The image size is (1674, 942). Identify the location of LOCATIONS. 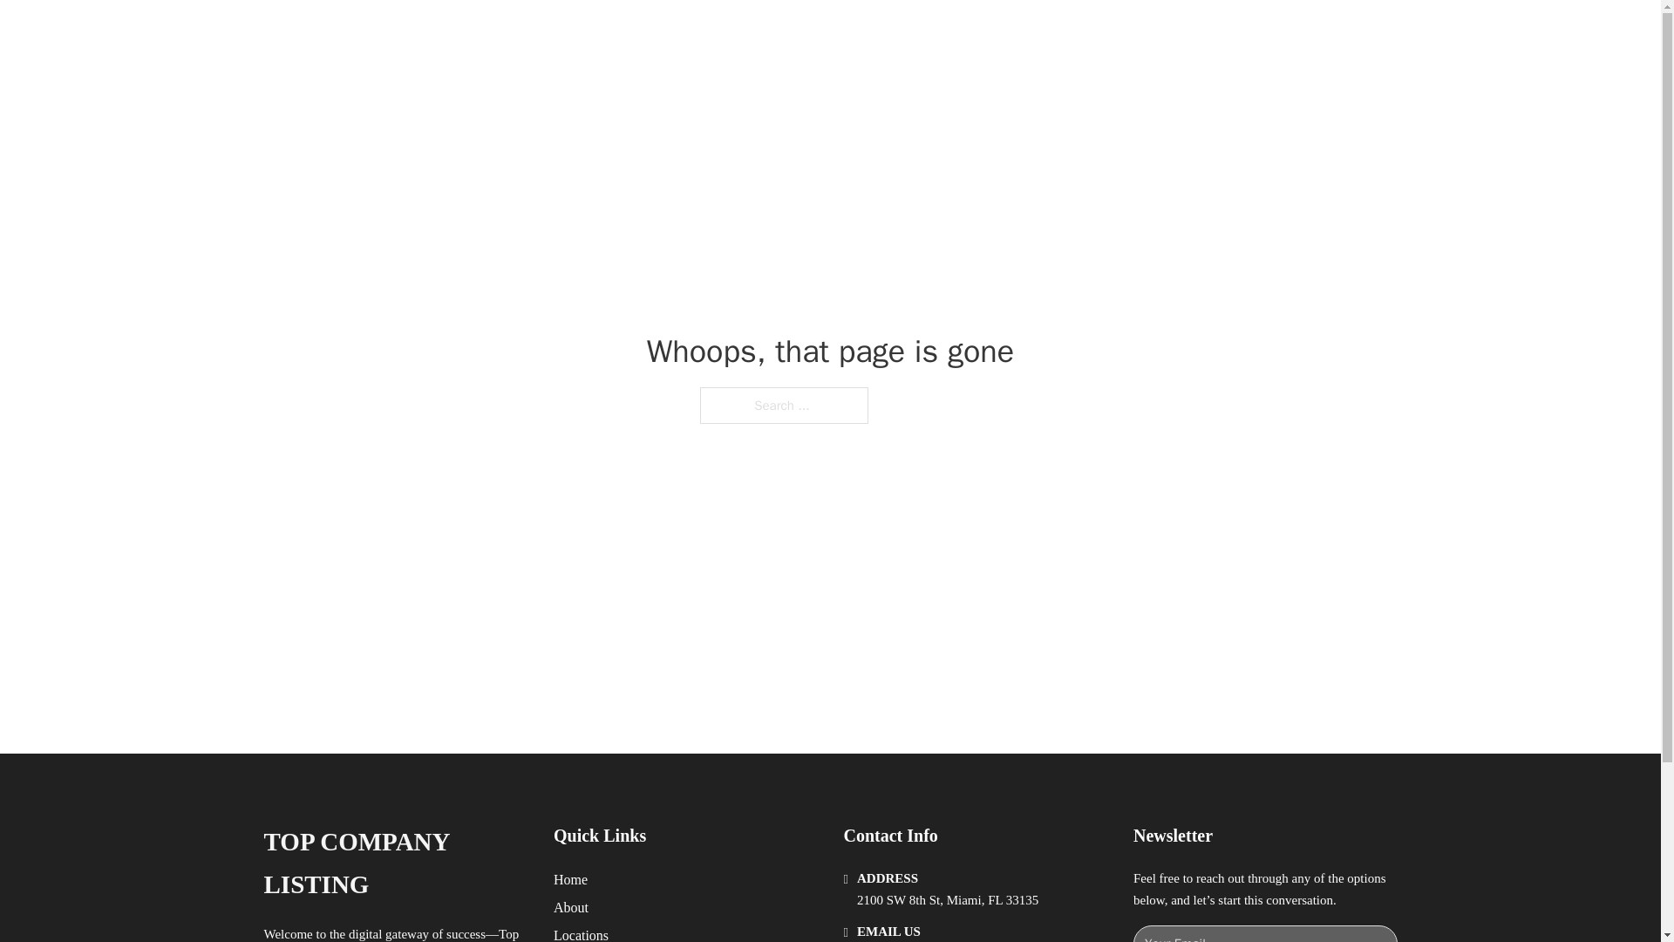
(1139, 33).